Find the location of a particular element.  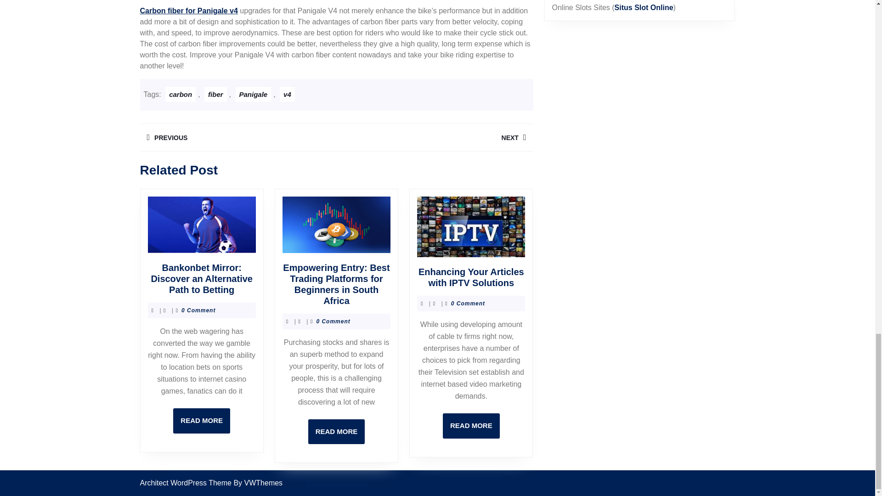

carbon is located at coordinates (215, 95).